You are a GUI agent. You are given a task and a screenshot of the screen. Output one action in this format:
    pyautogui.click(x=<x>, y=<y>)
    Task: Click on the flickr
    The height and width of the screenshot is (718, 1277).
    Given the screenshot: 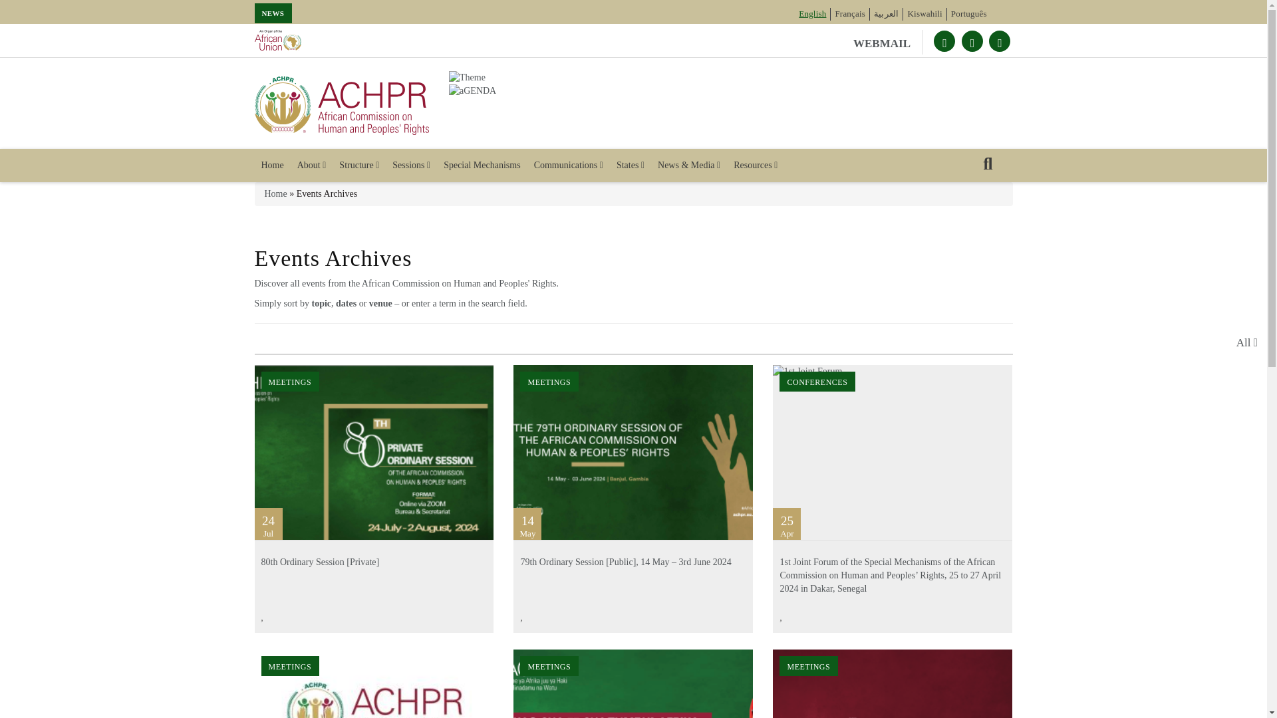 What is the action you would take?
    pyautogui.click(x=999, y=41)
    